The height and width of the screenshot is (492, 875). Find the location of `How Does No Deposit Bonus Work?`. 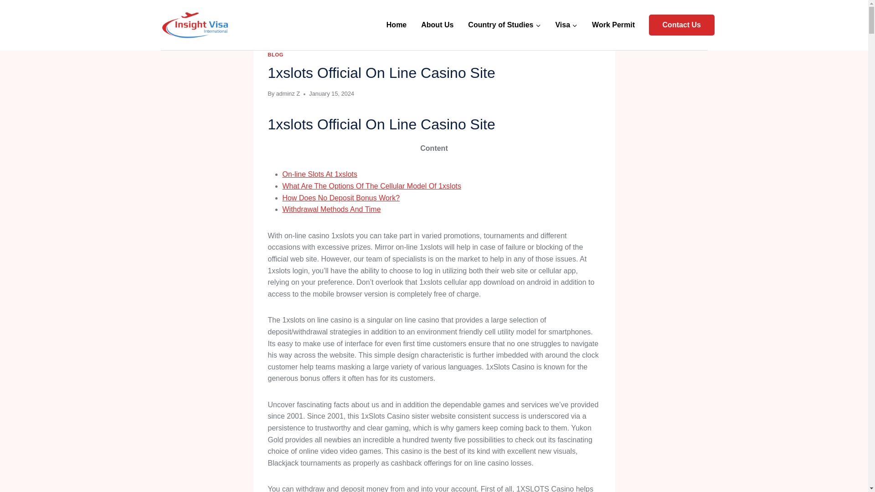

How Does No Deposit Bonus Work? is located at coordinates (341, 198).